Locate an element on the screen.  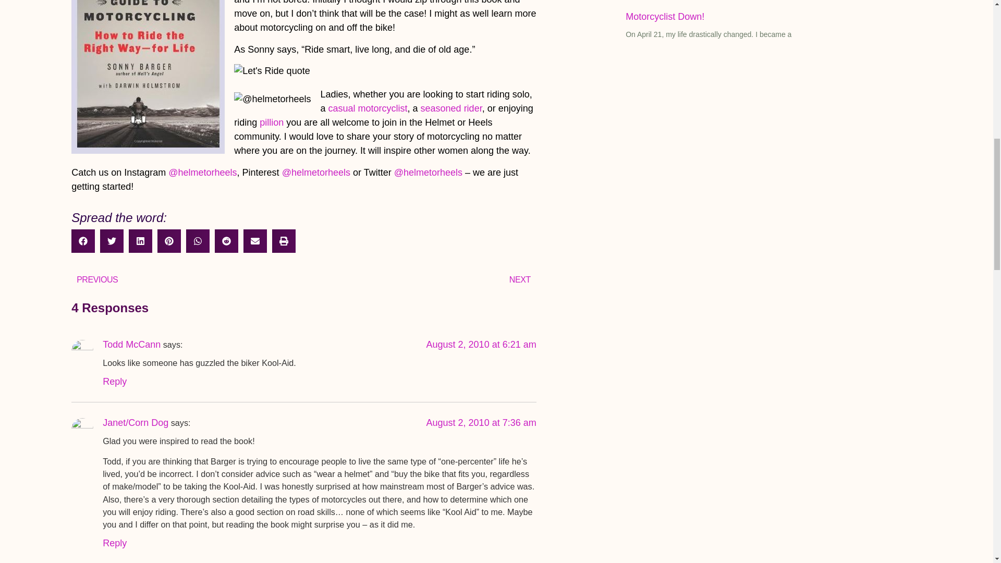
NEXT is located at coordinates (419, 279).